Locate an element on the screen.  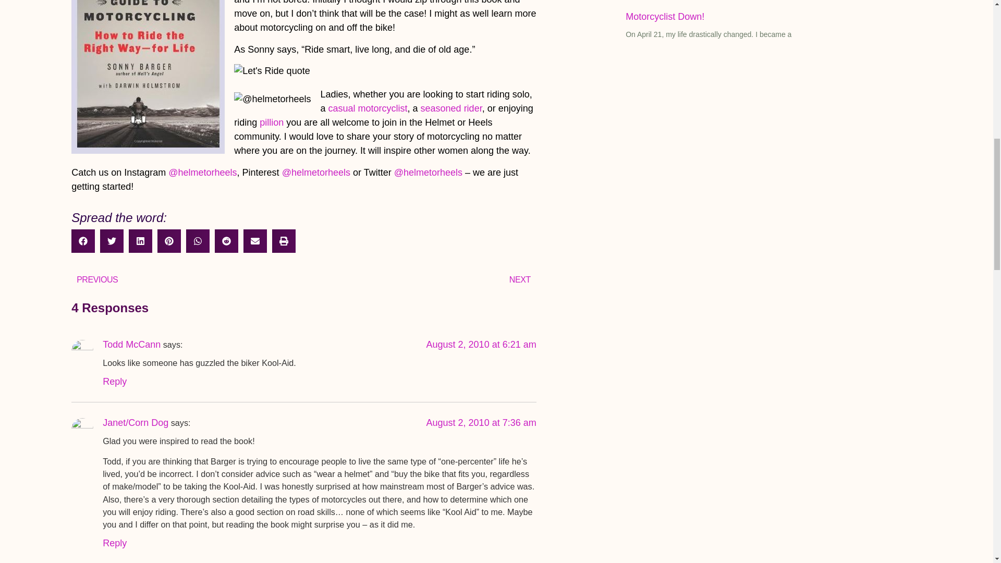
NEXT is located at coordinates (419, 279).